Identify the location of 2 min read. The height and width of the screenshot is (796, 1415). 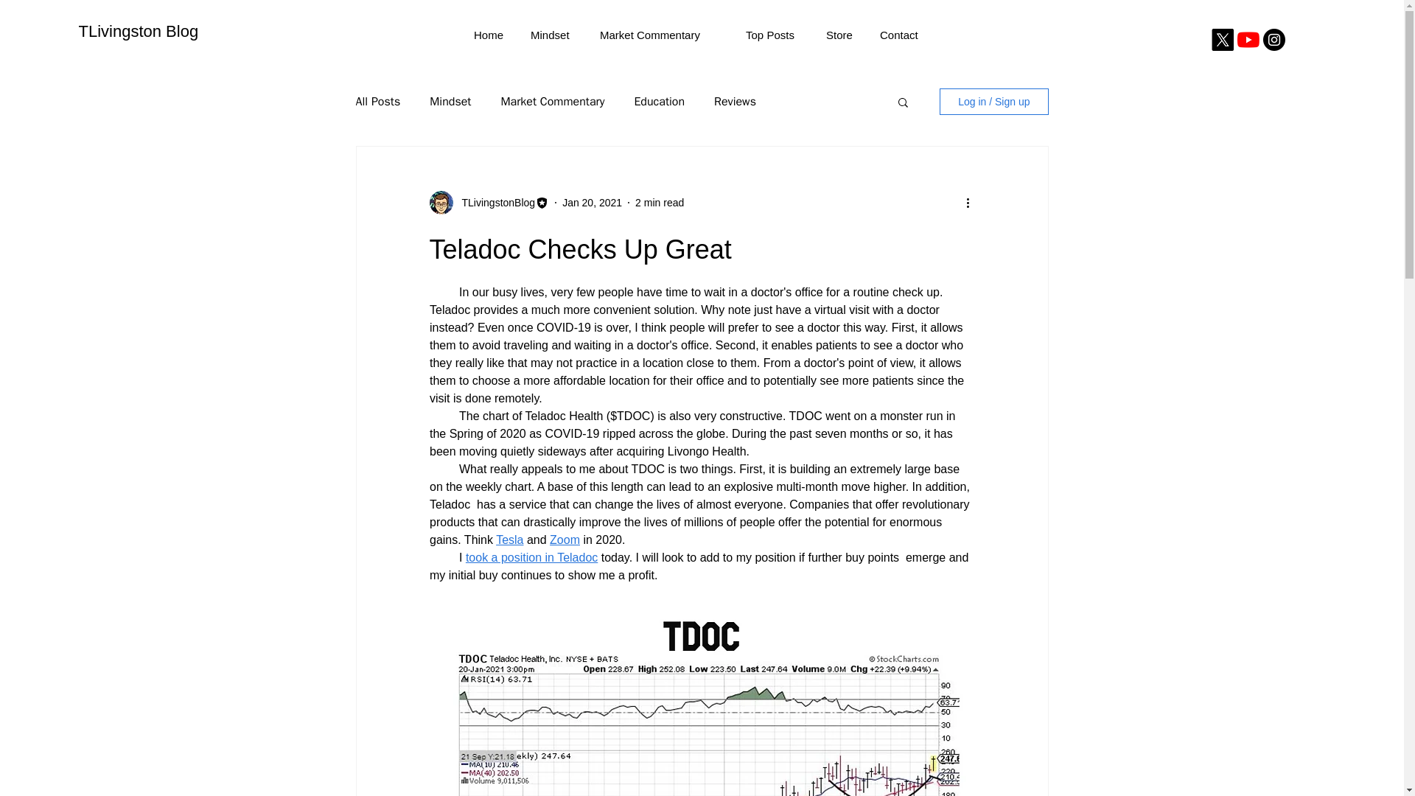
(659, 201).